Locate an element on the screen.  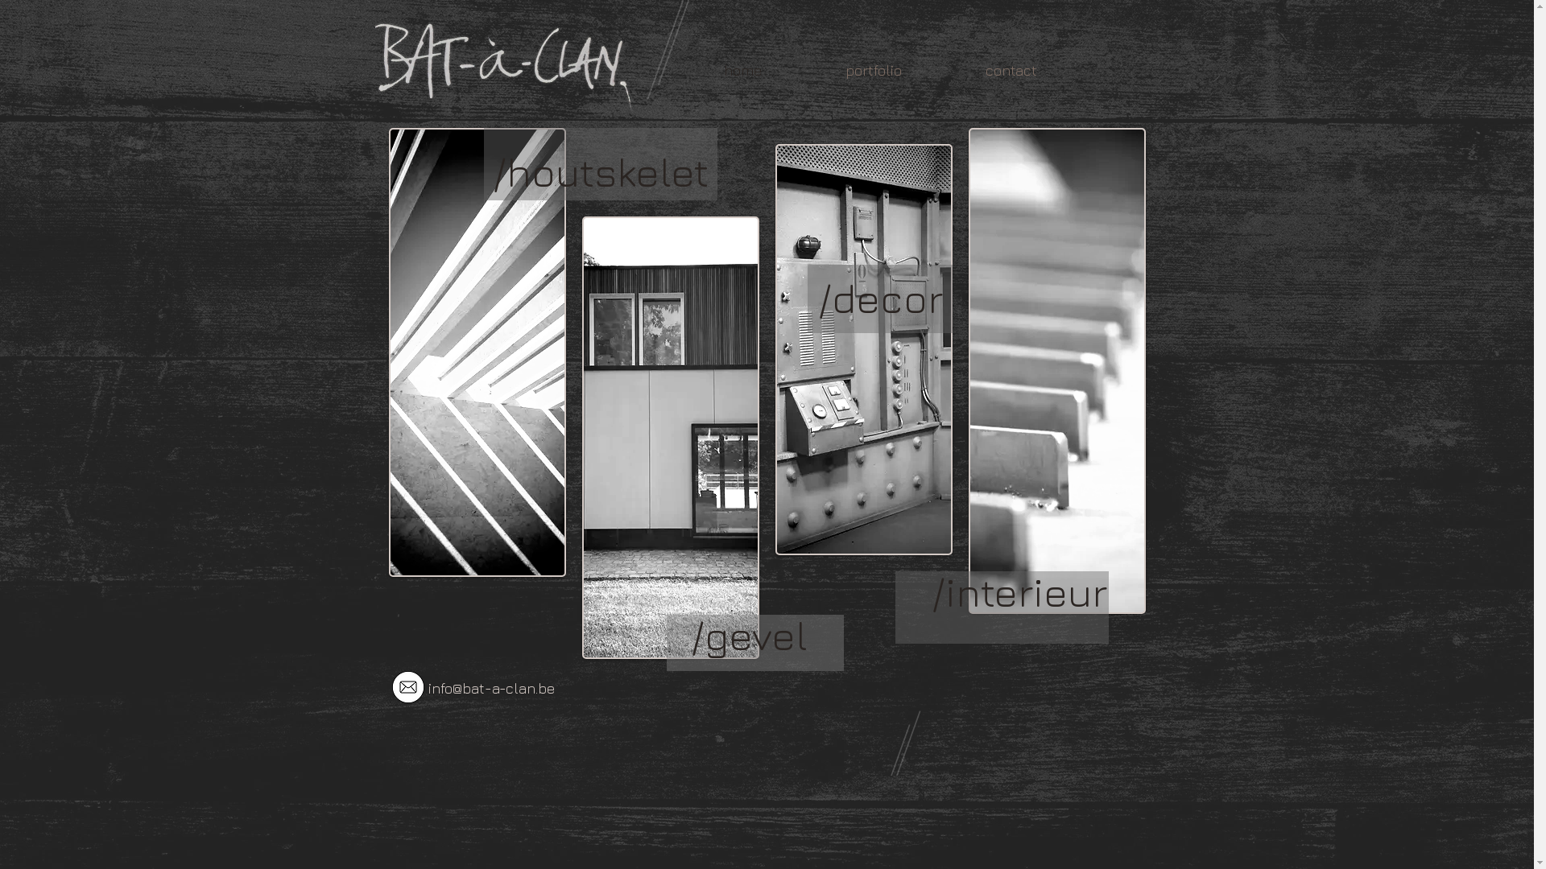
contact is located at coordinates (1011, 71).